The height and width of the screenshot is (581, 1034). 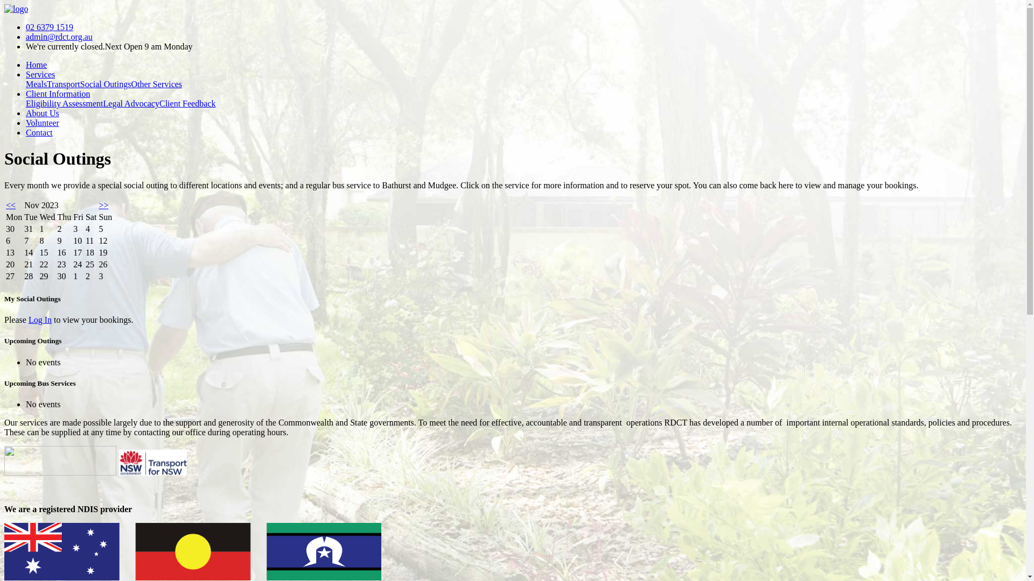 I want to click on About Us, so click(x=43, y=113).